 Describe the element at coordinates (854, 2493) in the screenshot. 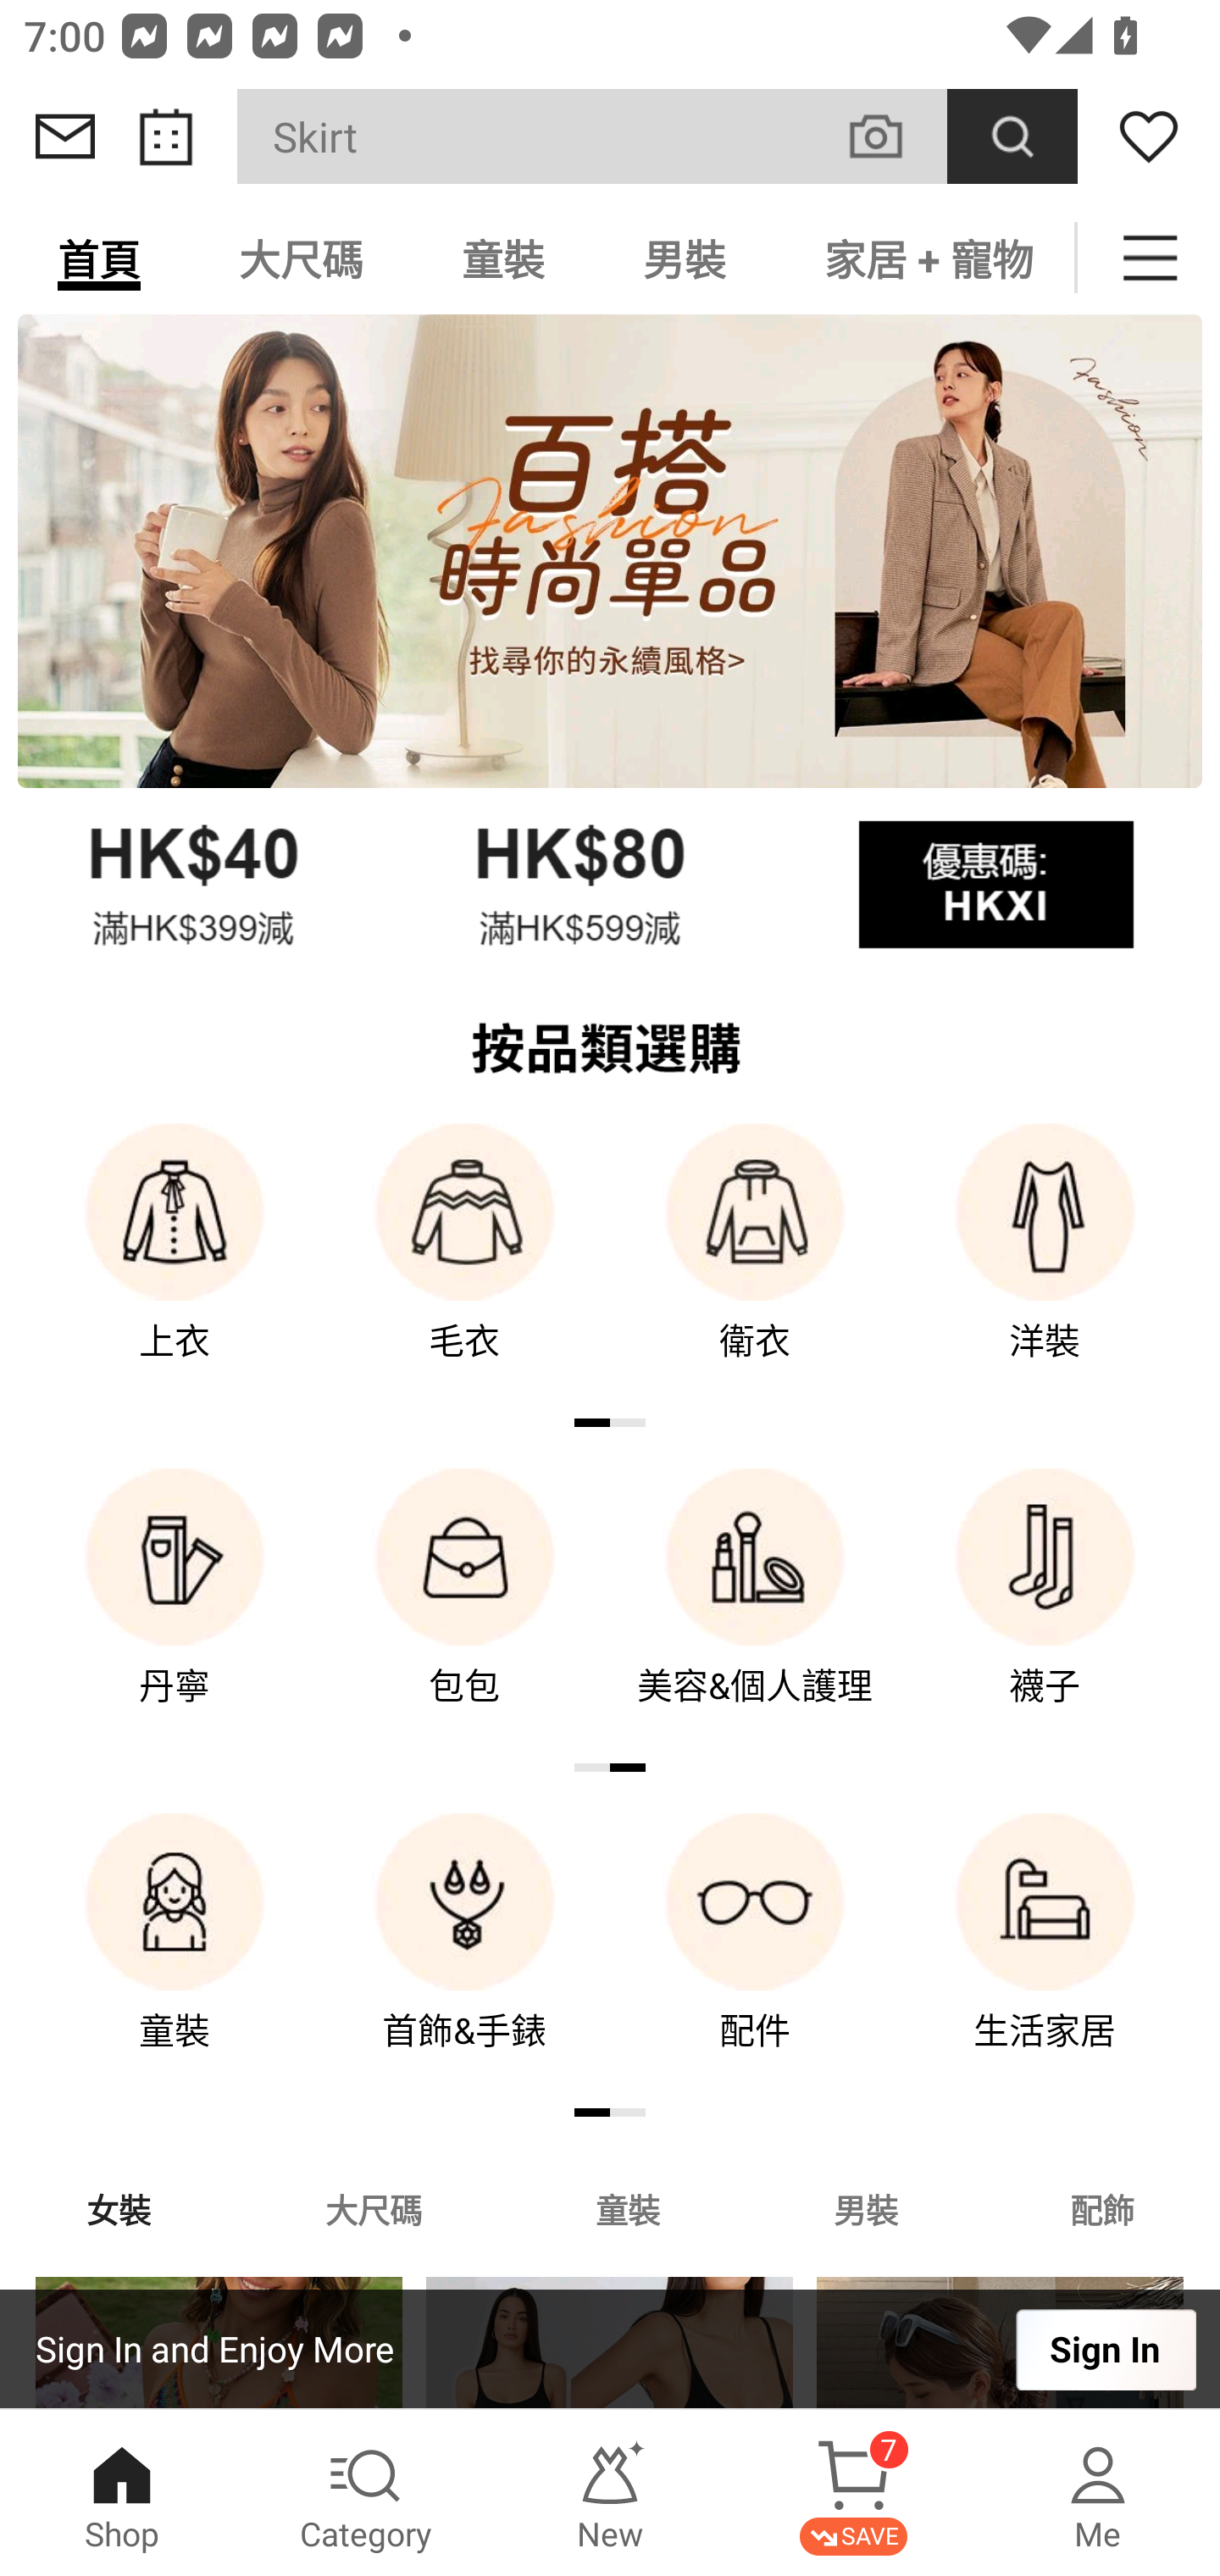

I see `Cart 7 SAVE` at that location.